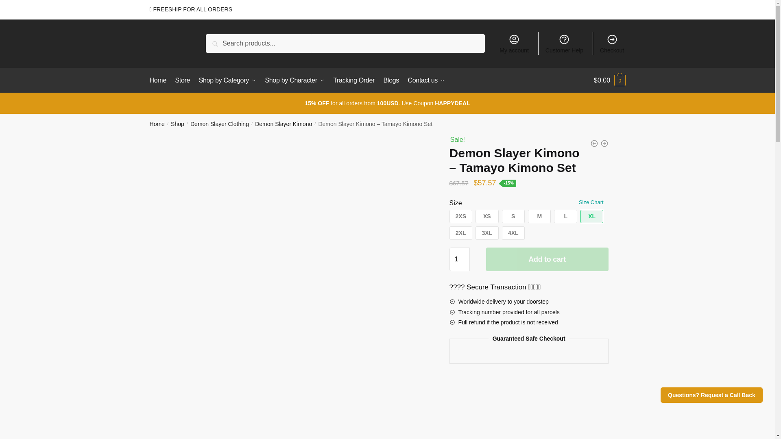 The width and height of the screenshot is (781, 439). Describe the element at coordinates (565, 216) in the screenshot. I see `L` at that location.